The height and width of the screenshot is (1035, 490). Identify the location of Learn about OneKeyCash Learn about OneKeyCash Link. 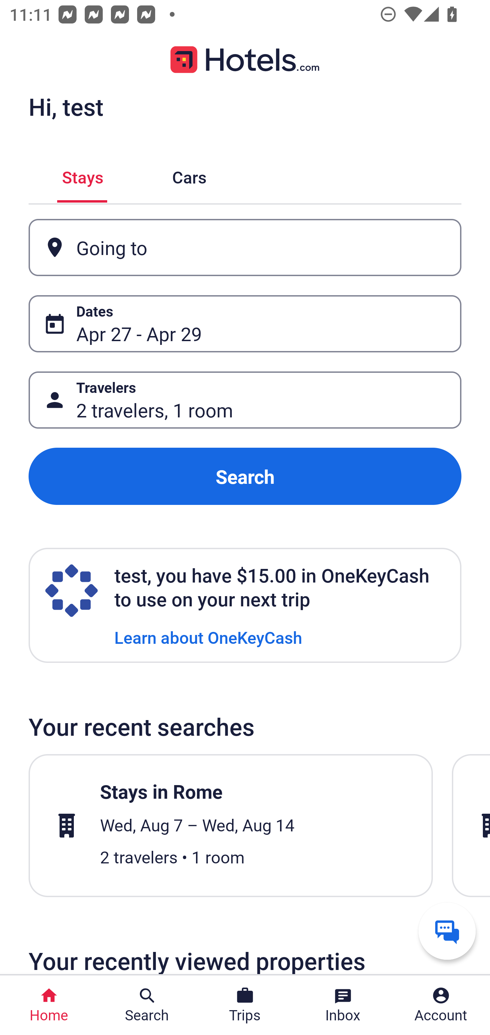
(208, 637).